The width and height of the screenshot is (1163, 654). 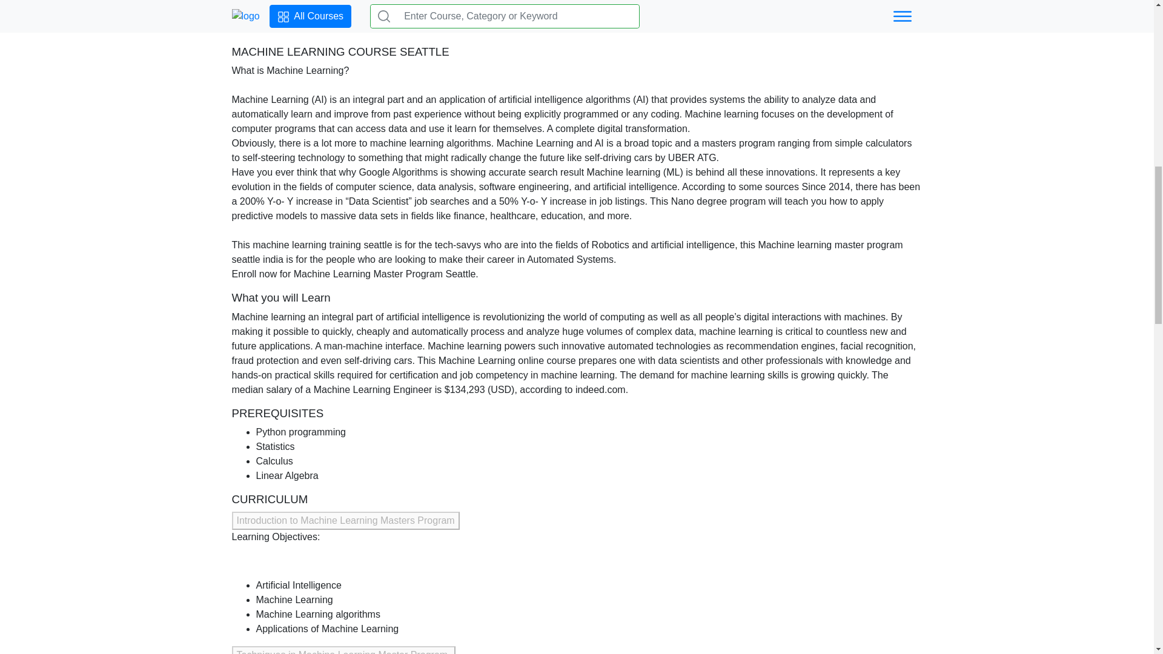 What do you see at coordinates (321, 8) in the screenshot?
I see `CURRICULUM` at bounding box center [321, 8].